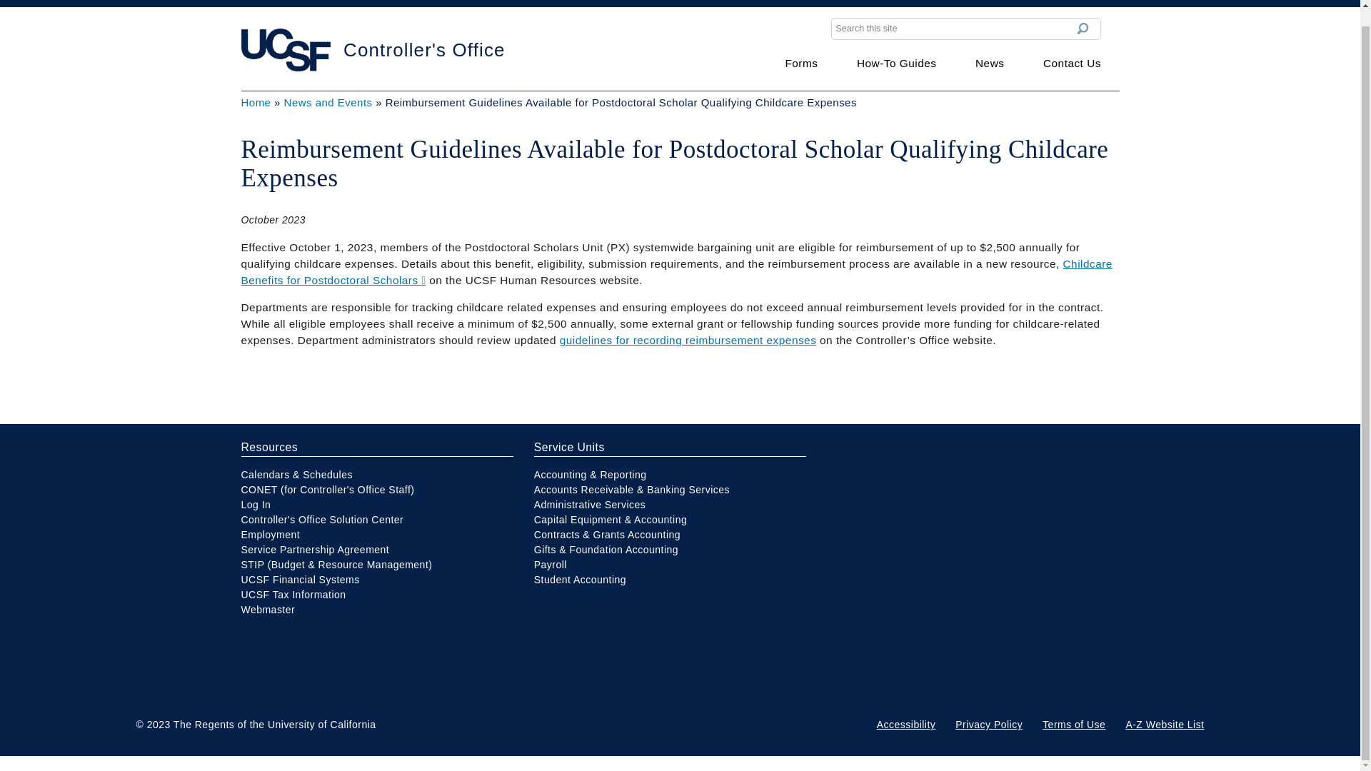  Describe the element at coordinates (989, 63) in the screenshot. I see `News` at that location.